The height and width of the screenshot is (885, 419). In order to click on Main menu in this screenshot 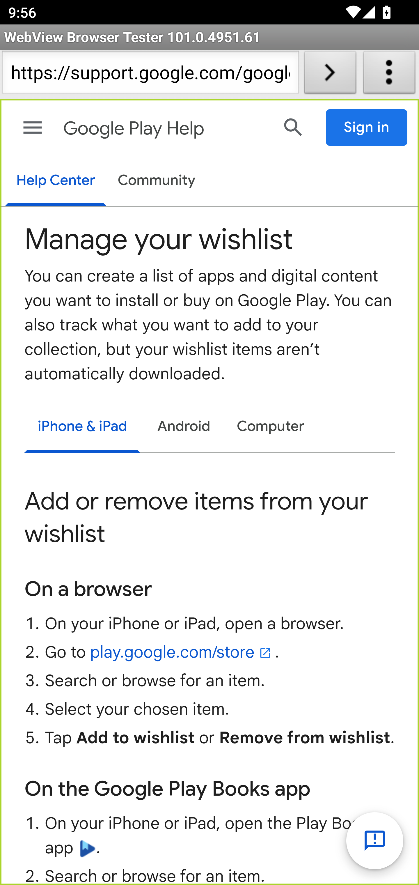, I will do `click(33, 128)`.